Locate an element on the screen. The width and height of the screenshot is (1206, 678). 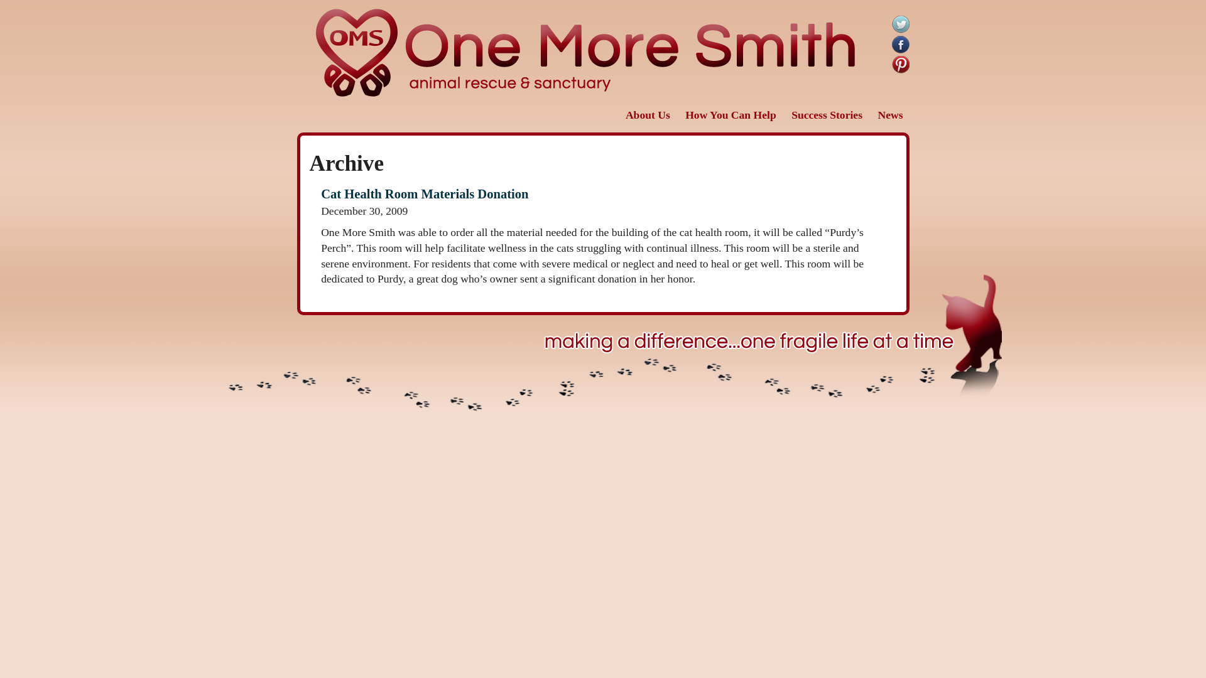
How You Can Help is located at coordinates (731, 114).